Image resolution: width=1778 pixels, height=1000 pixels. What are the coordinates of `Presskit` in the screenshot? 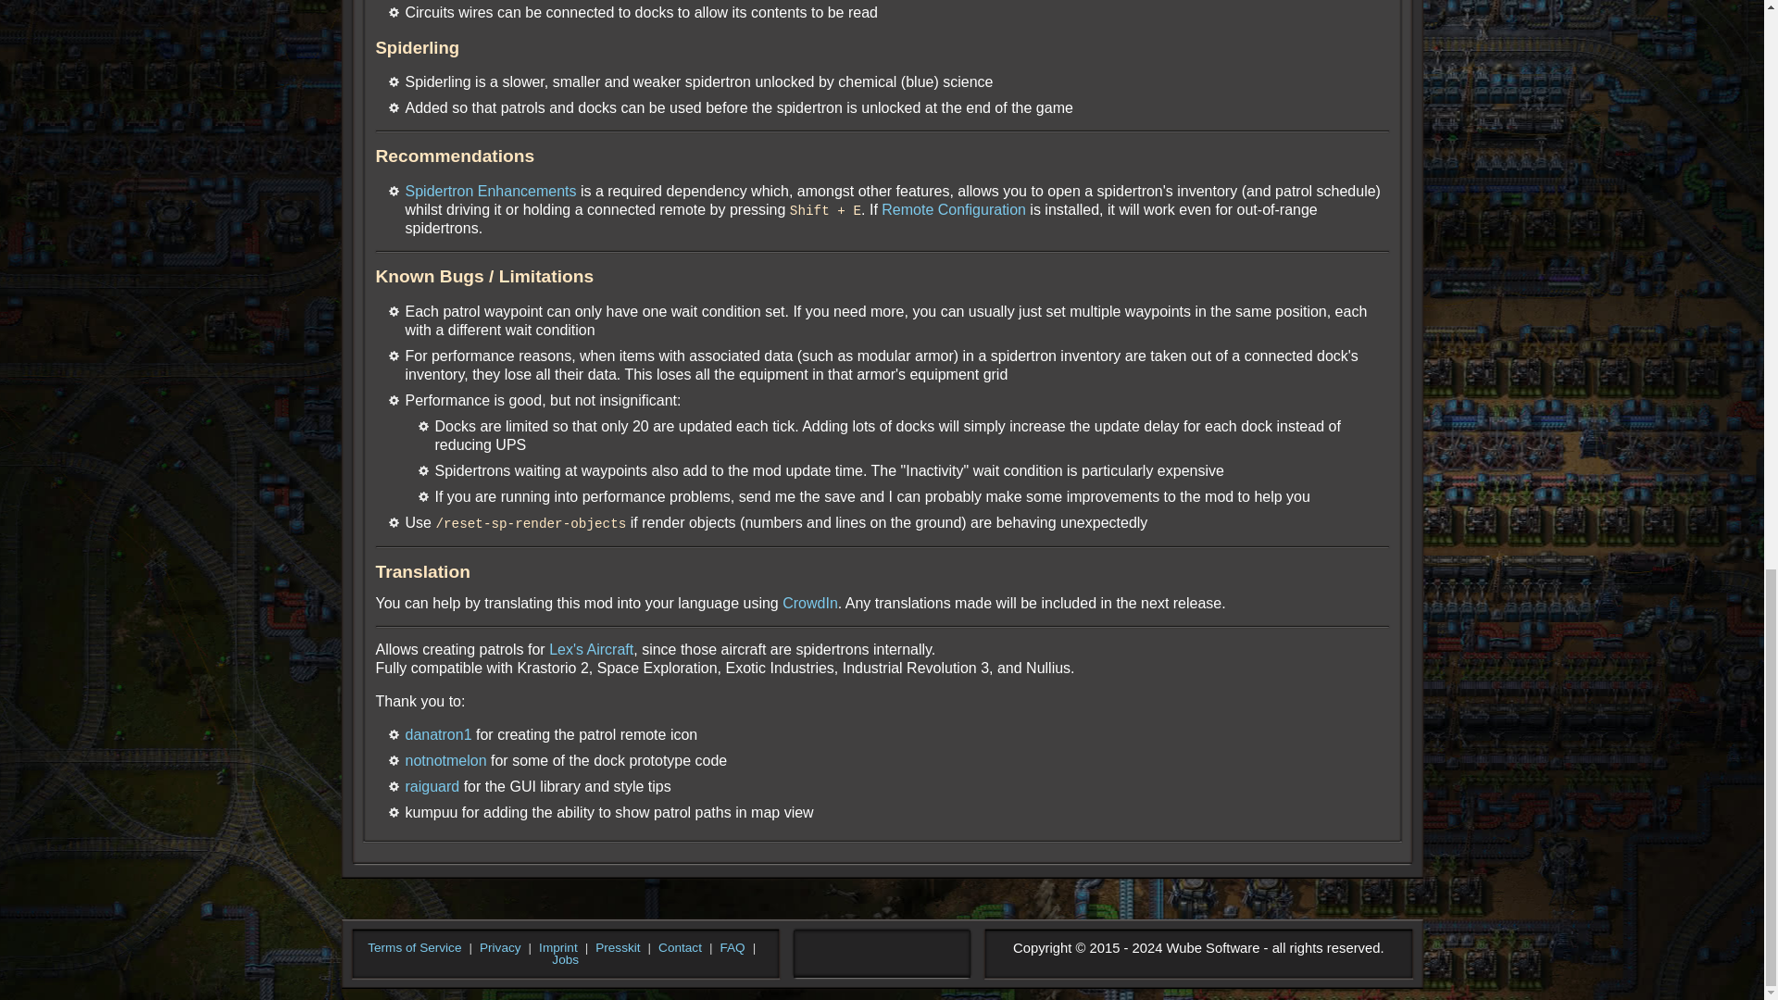 It's located at (618, 947).